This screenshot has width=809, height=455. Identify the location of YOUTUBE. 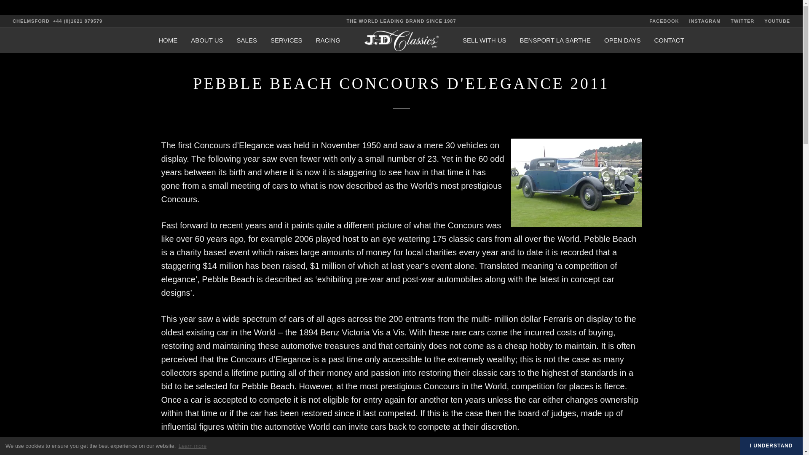
(777, 21).